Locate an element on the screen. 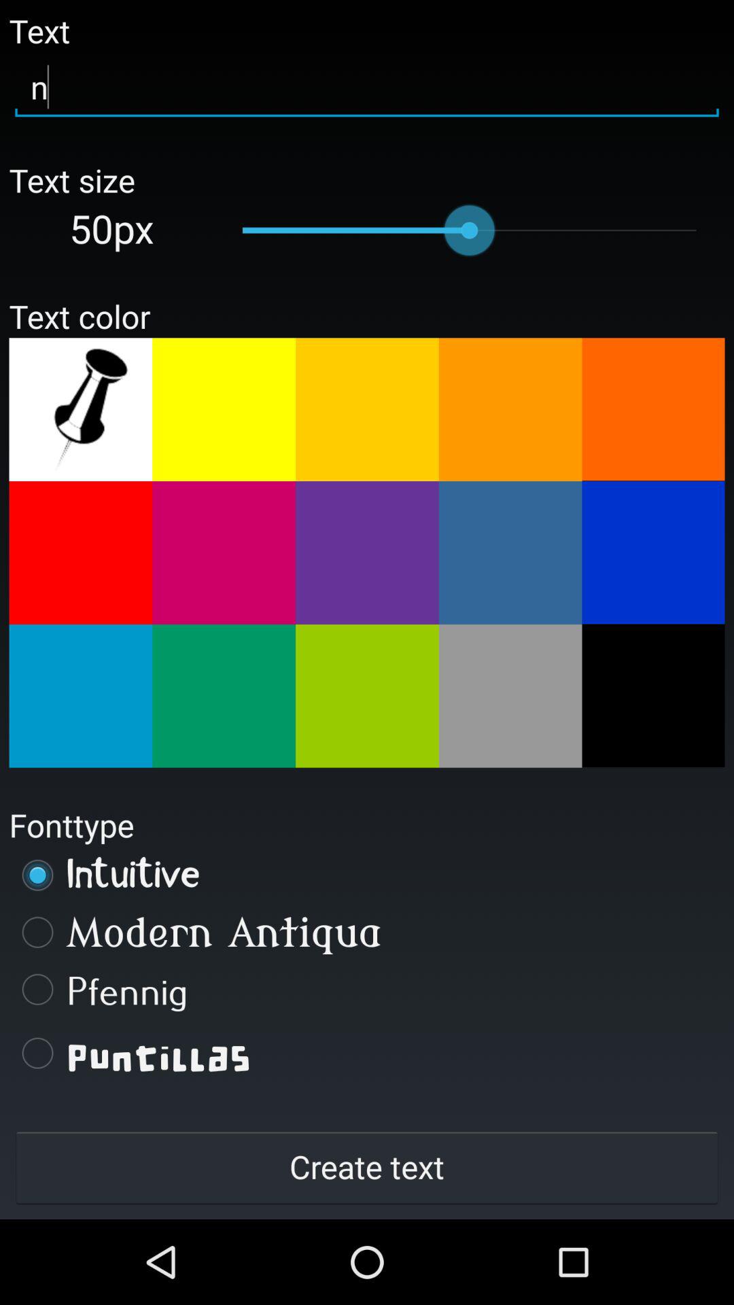 This screenshot has width=734, height=1305. change the color is located at coordinates (367, 553).